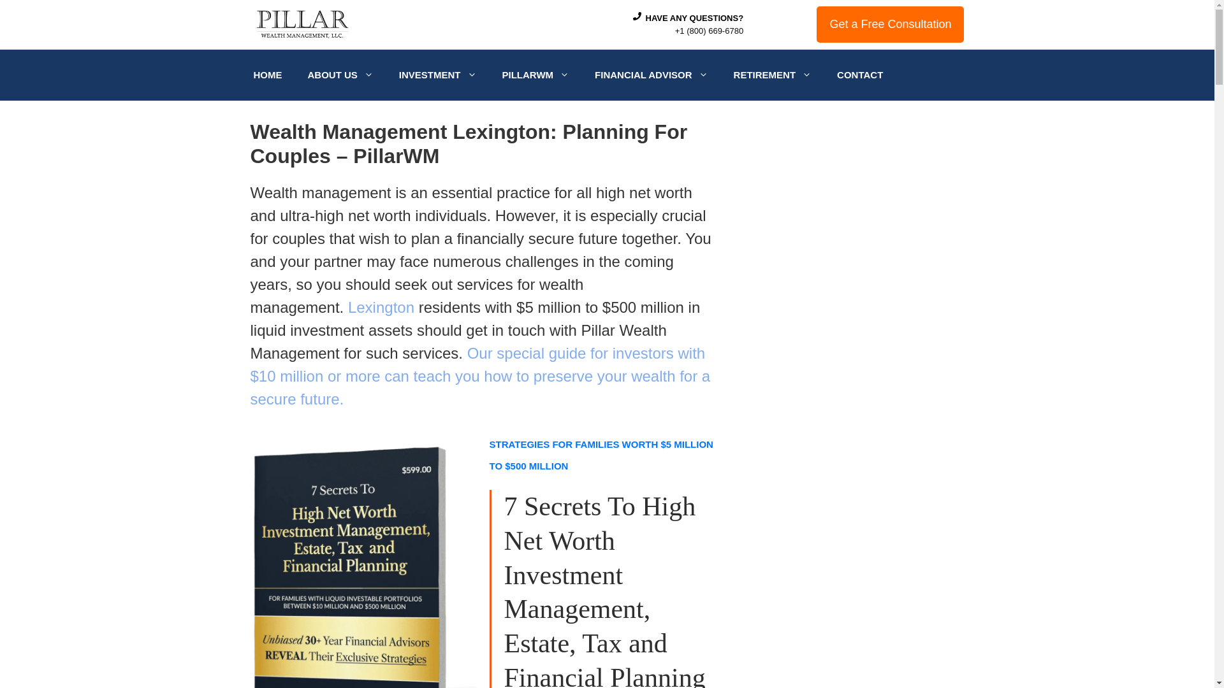 This screenshot has width=1224, height=688. I want to click on ABOUT US, so click(340, 75).